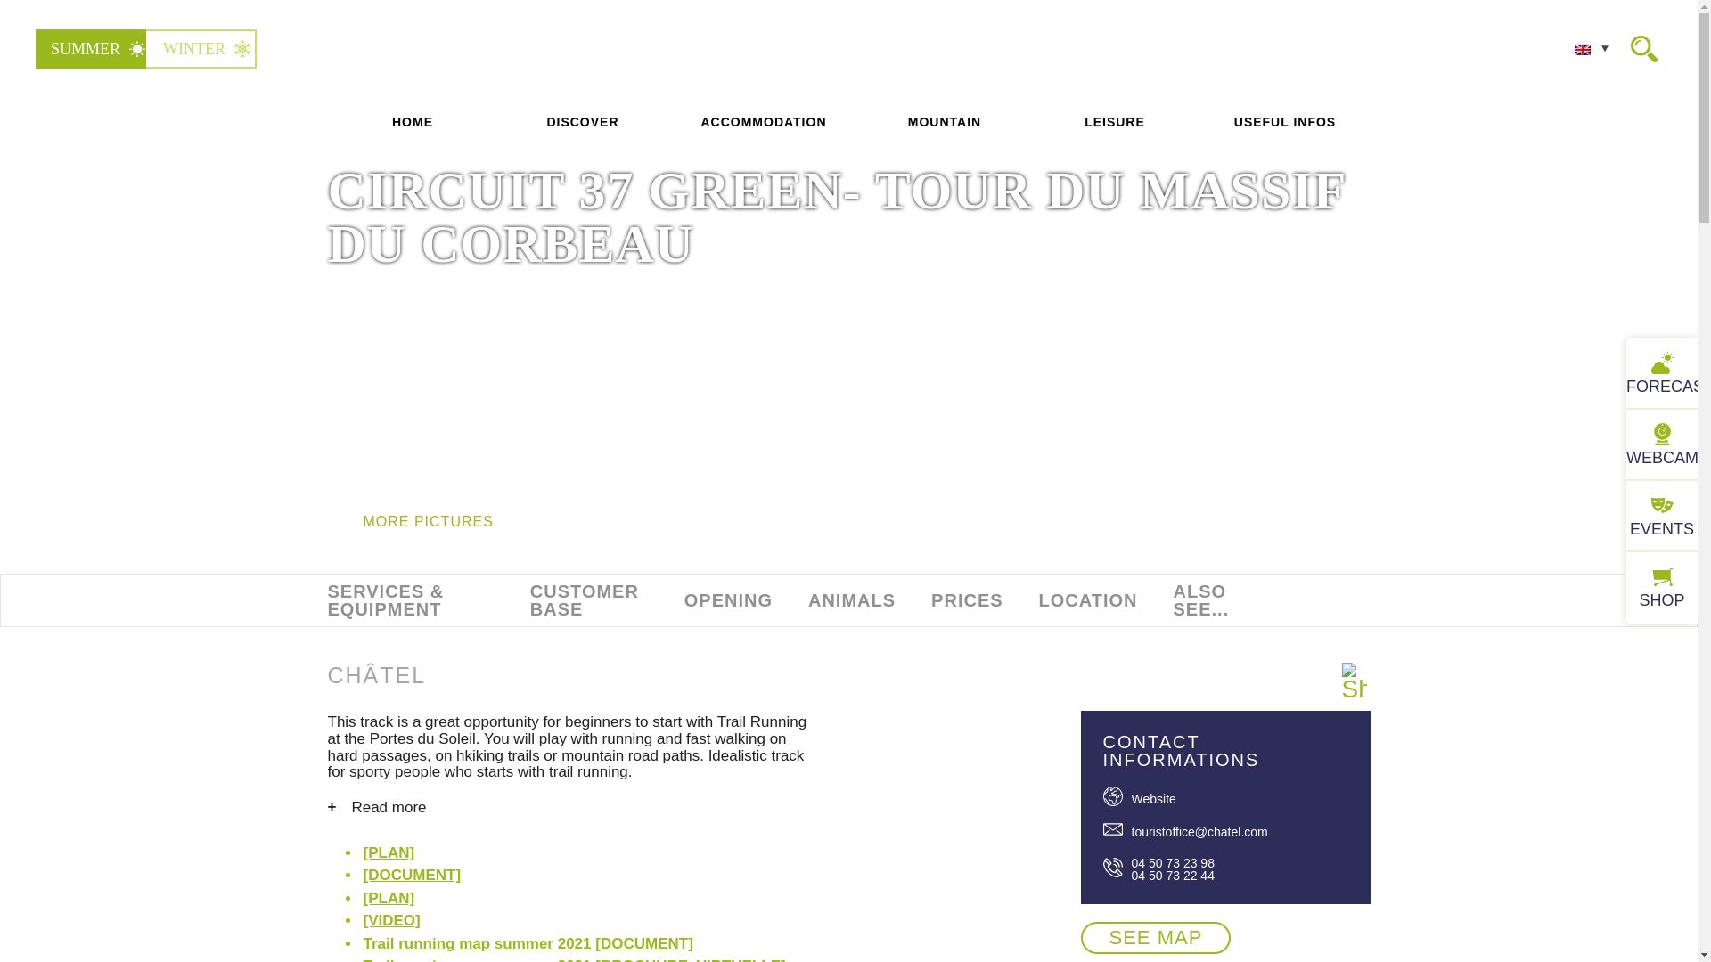 The image size is (1711, 962). I want to click on MOUNTAIN, so click(945, 122).